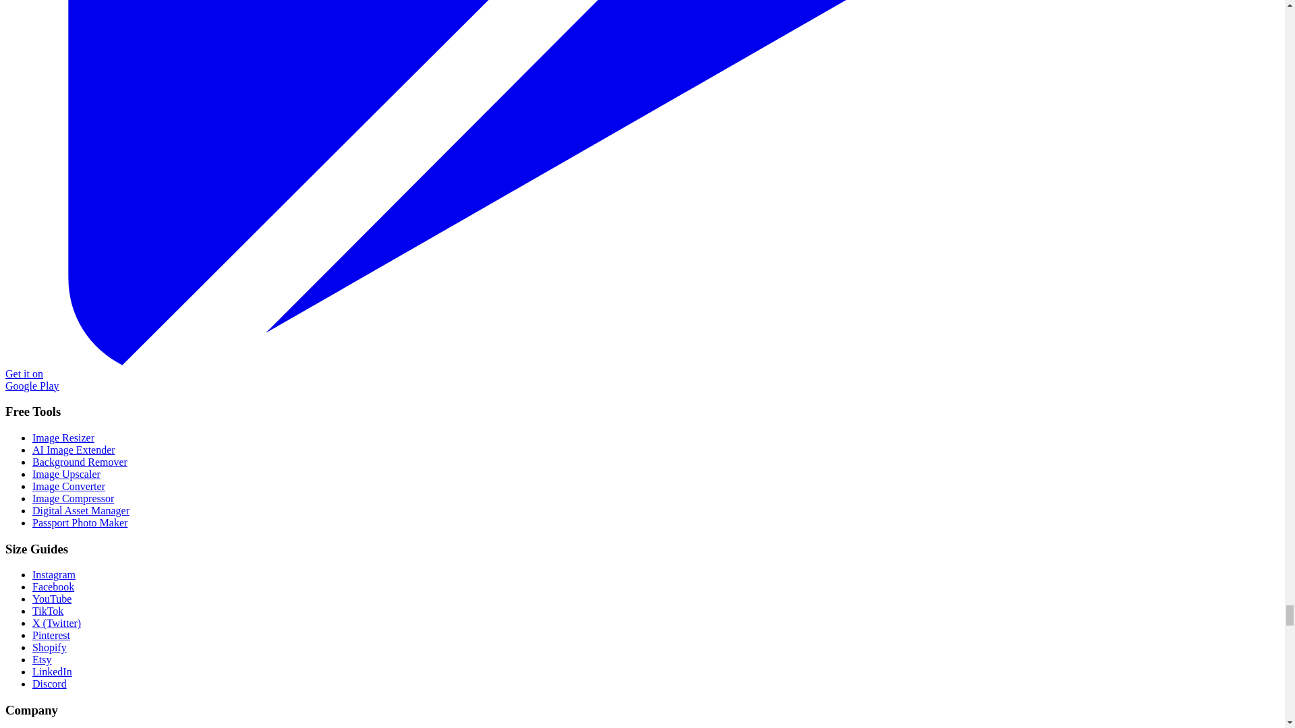 The image size is (1295, 728). Describe the element at coordinates (42, 659) in the screenshot. I see `Etsy` at that location.